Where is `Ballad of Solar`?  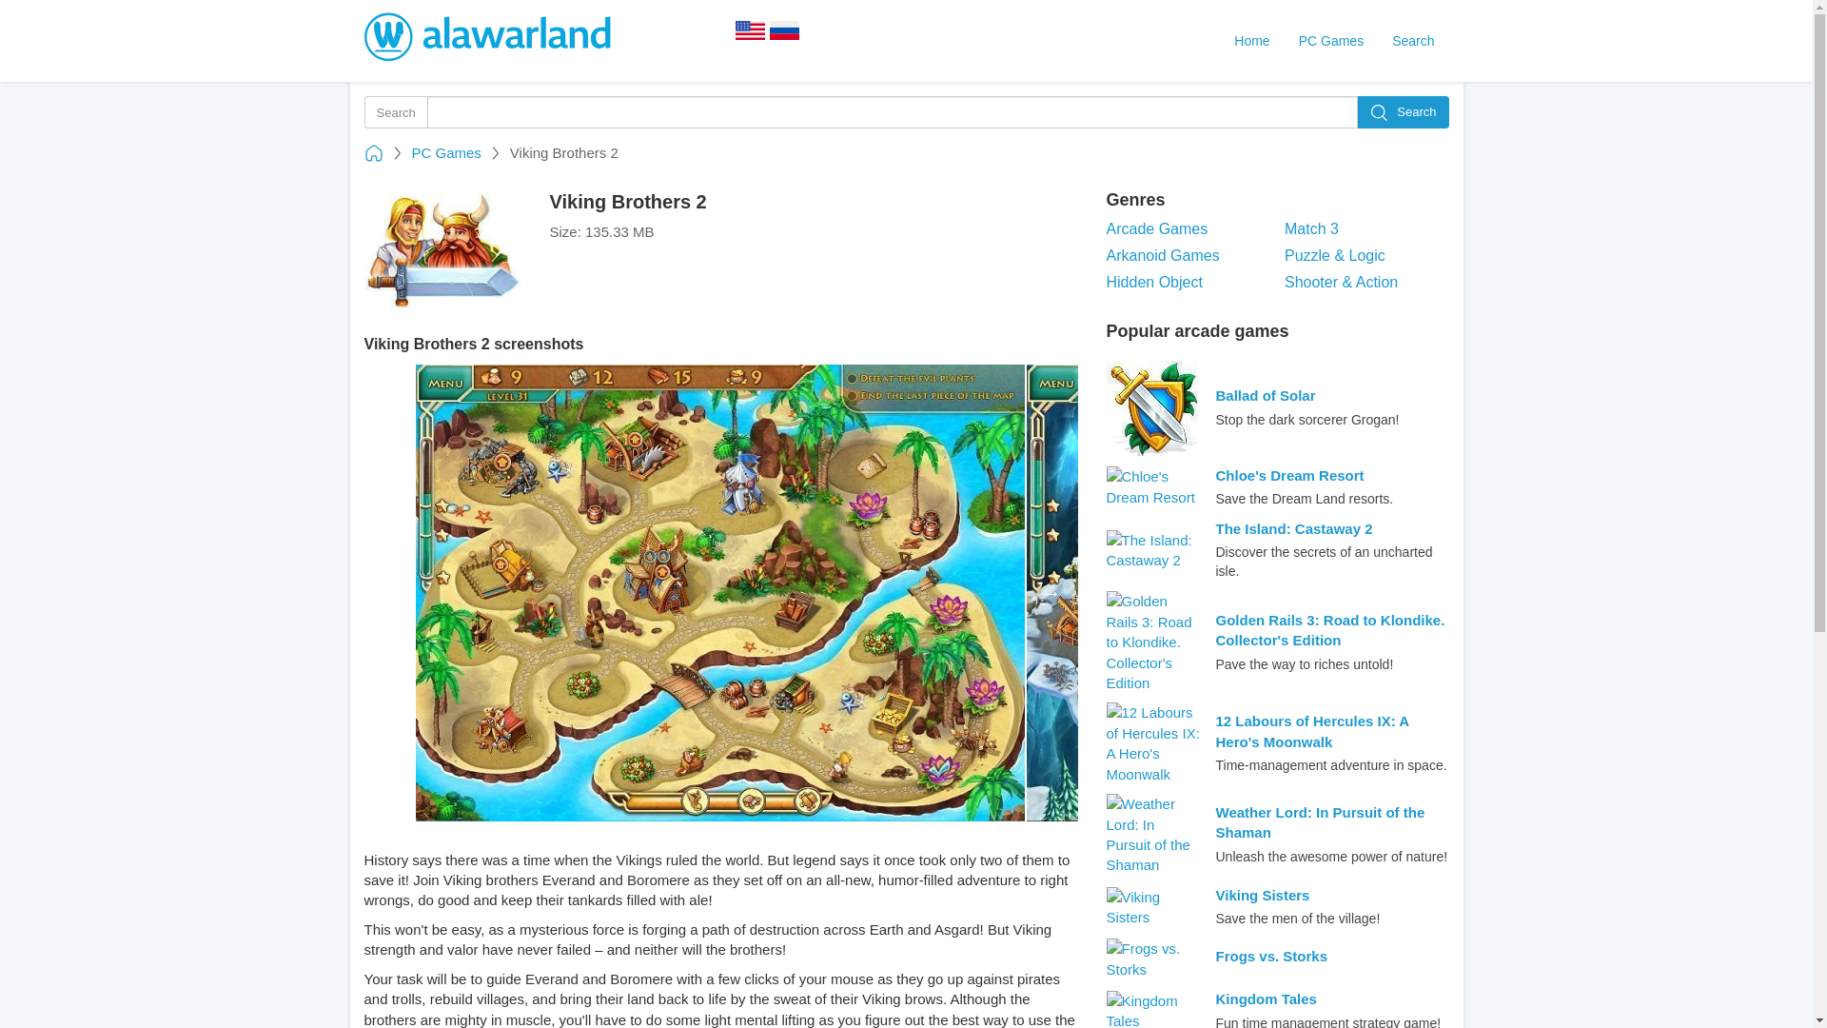 Ballad of Solar is located at coordinates (1266, 395).